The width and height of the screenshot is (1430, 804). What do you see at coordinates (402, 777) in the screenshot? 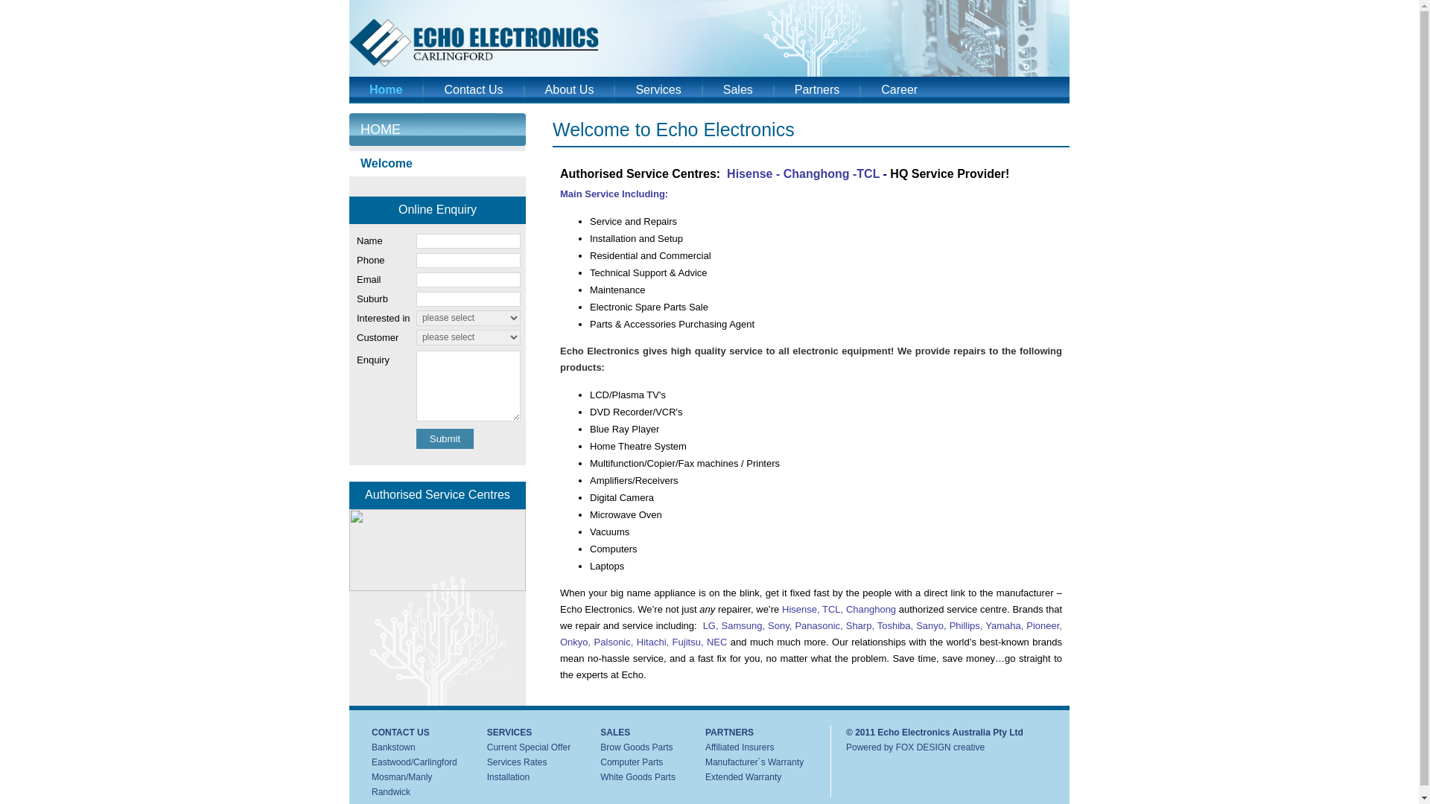
I see `Mosman/Manly` at bounding box center [402, 777].